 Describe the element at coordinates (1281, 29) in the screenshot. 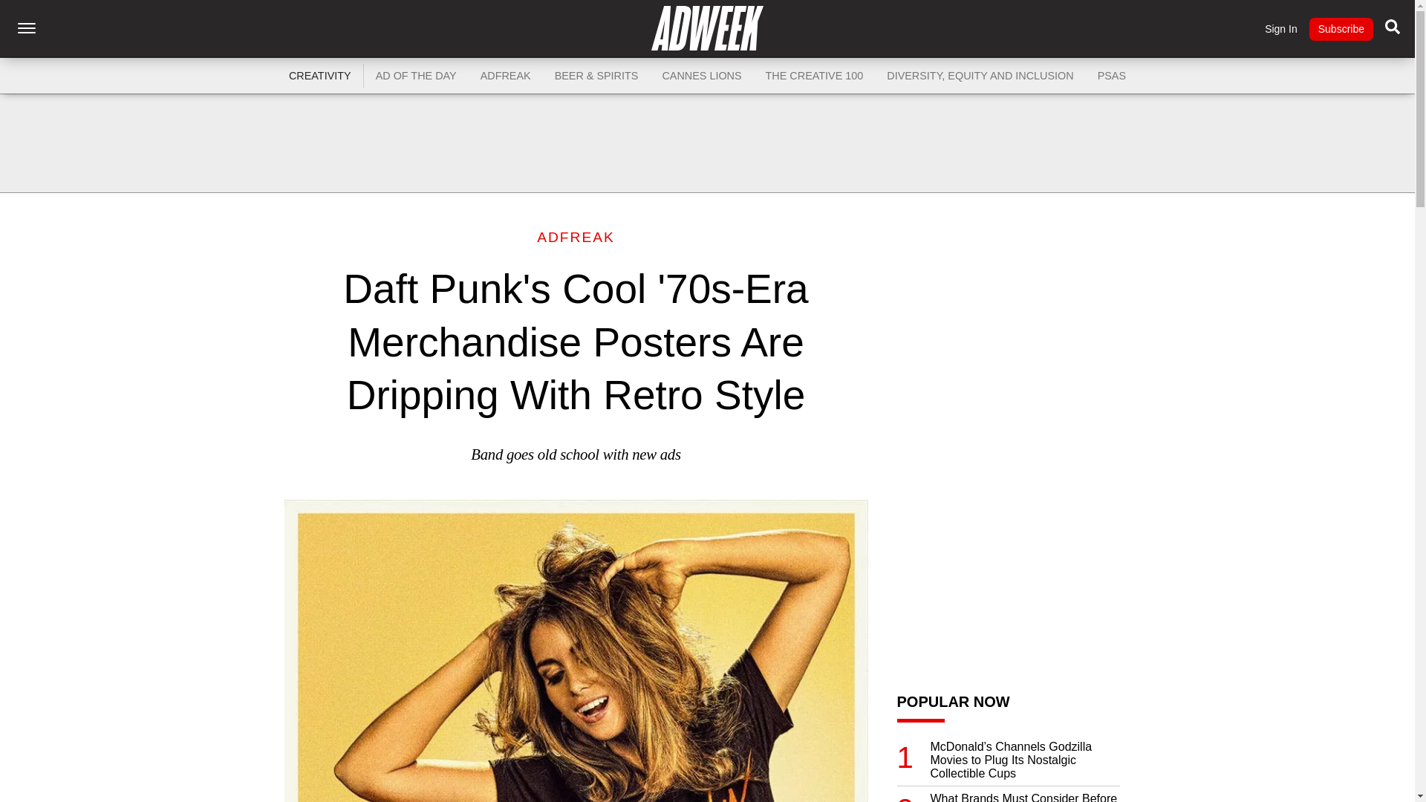

I see `Sign In` at that location.